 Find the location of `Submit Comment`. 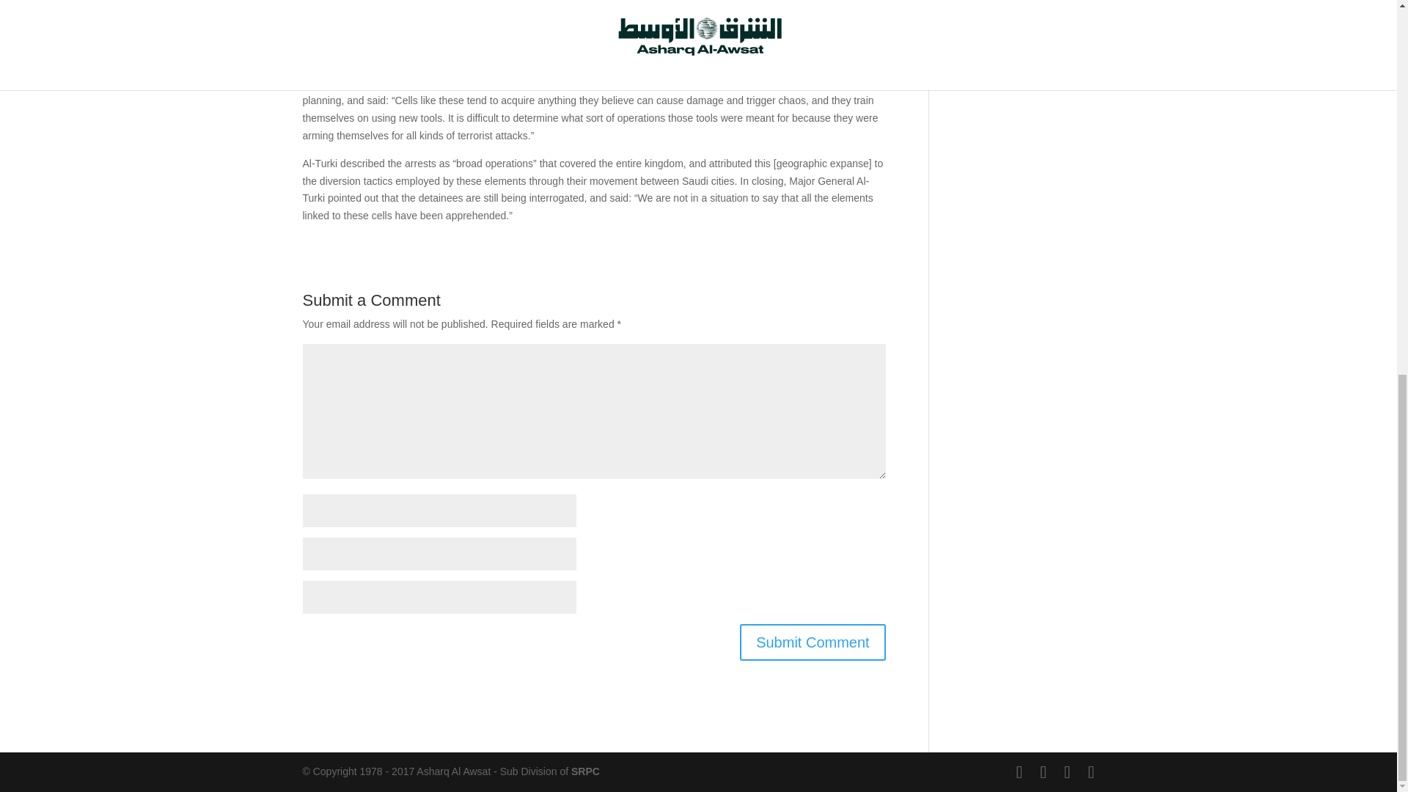

Submit Comment is located at coordinates (813, 642).